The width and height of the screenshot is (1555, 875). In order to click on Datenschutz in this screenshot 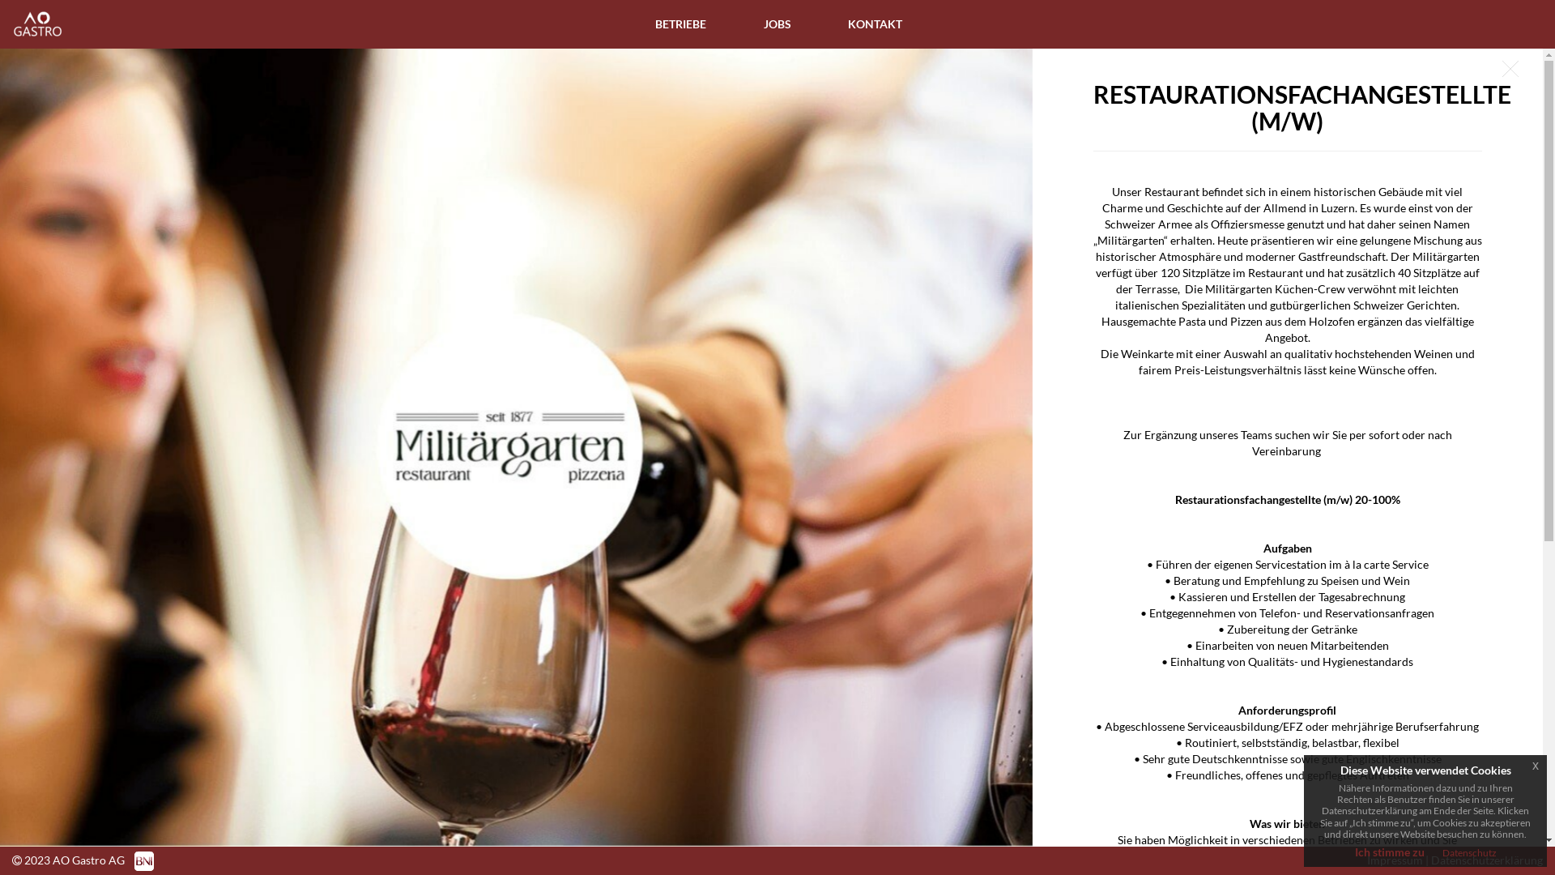, I will do `click(1469, 852)`.